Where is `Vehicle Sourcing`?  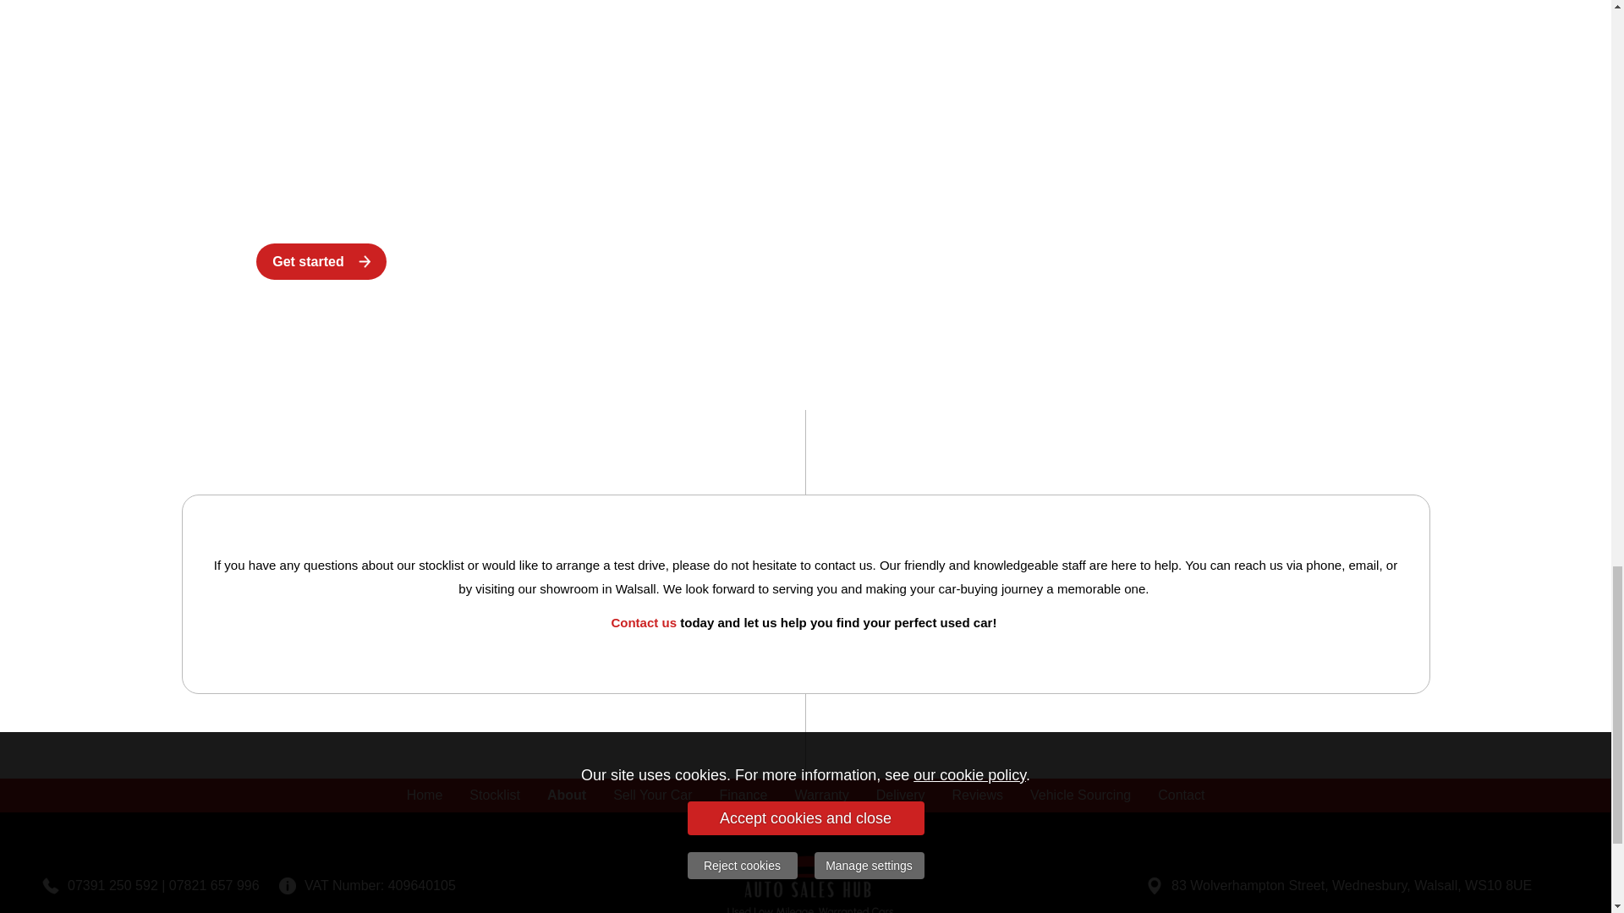 Vehicle Sourcing is located at coordinates (1080, 795).